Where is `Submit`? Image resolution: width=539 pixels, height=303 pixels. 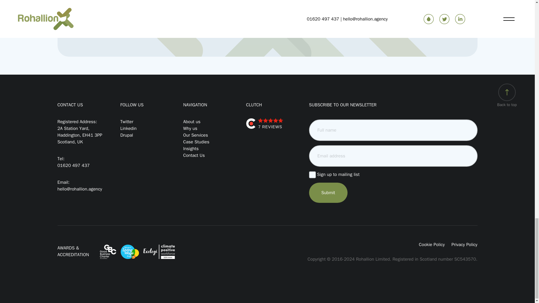 Submit is located at coordinates (328, 192).